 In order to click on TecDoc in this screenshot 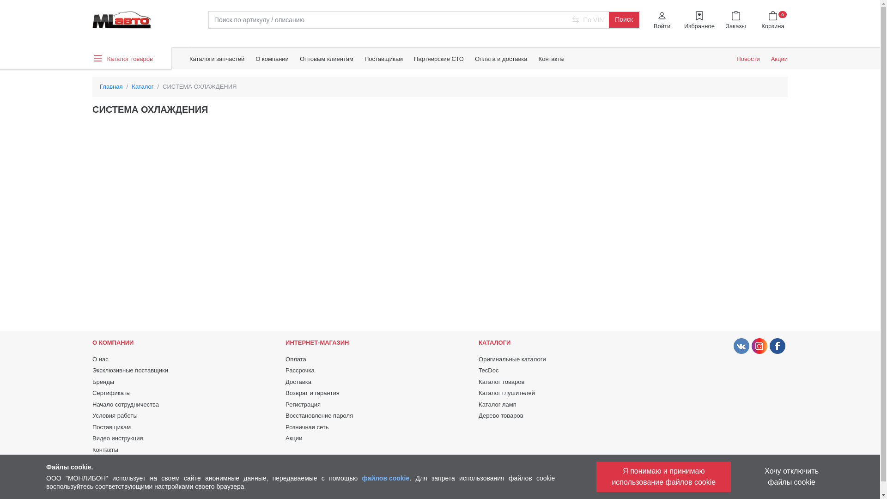, I will do `click(489, 371)`.